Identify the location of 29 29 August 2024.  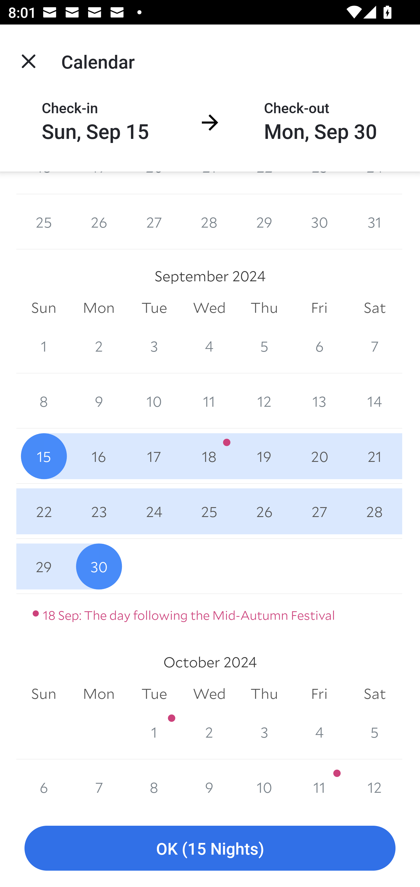
(264, 222).